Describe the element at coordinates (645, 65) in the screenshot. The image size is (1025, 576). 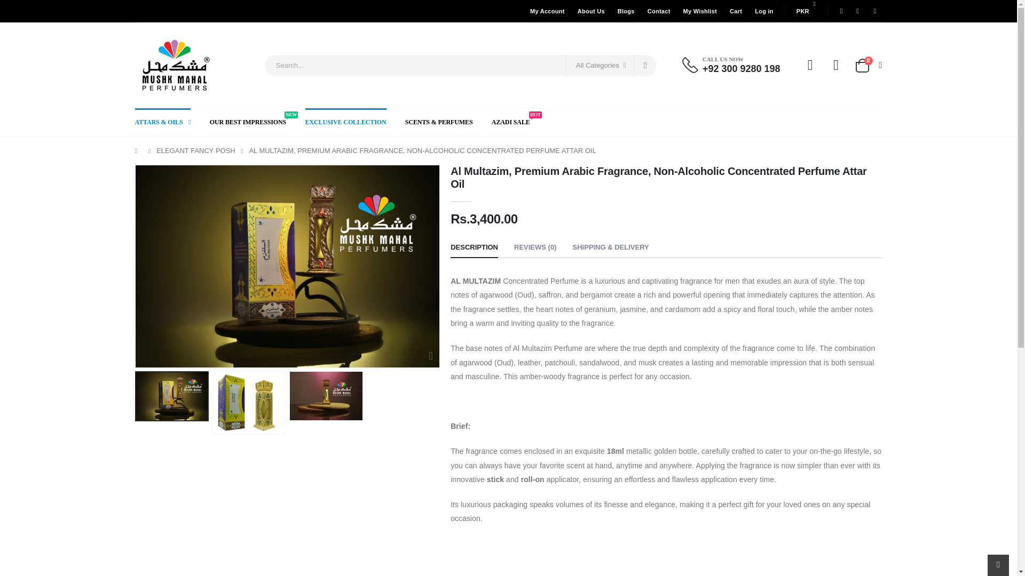
I see `Search` at that location.